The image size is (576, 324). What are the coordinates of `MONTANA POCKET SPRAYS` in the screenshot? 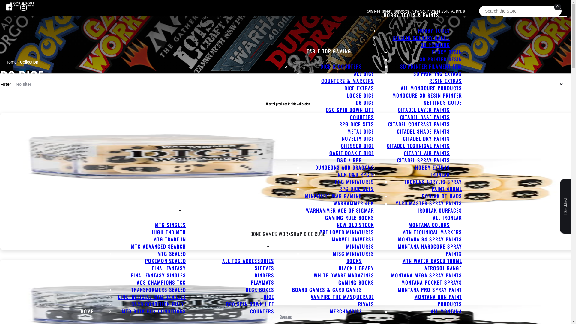 It's located at (432, 283).